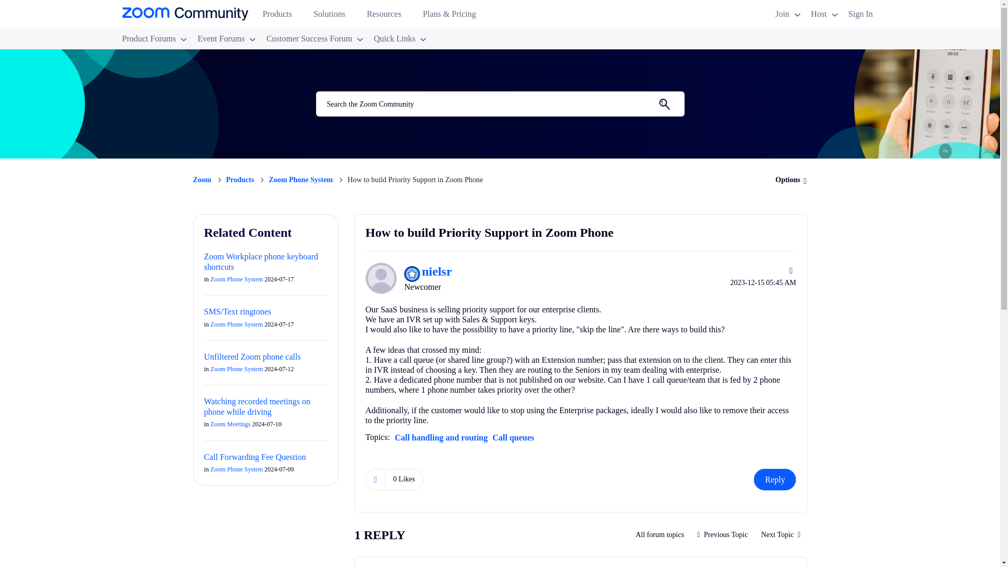 The height and width of the screenshot is (567, 1008). What do you see at coordinates (780, 534) in the screenshot?
I see `Option to Print or Save SMS Messages` at bounding box center [780, 534].